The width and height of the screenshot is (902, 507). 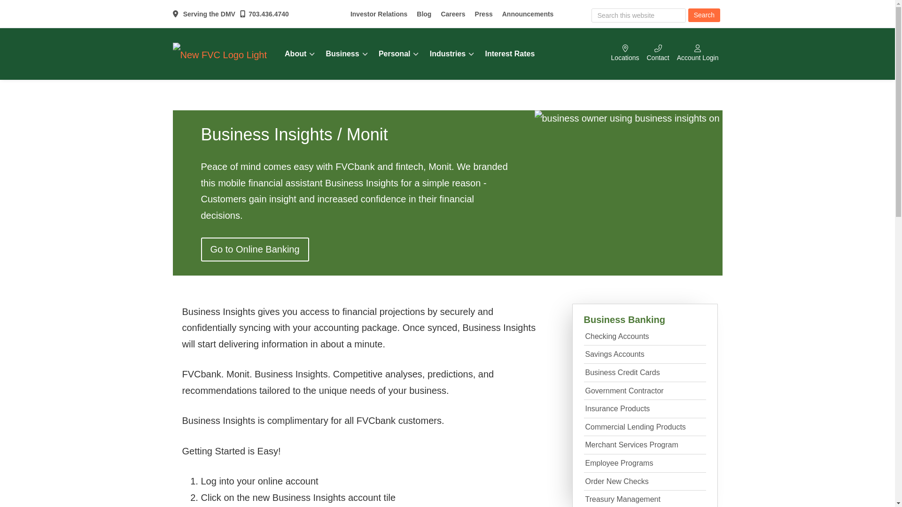 What do you see at coordinates (453, 14) in the screenshot?
I see `Careers` at bounding box center [453, 14].